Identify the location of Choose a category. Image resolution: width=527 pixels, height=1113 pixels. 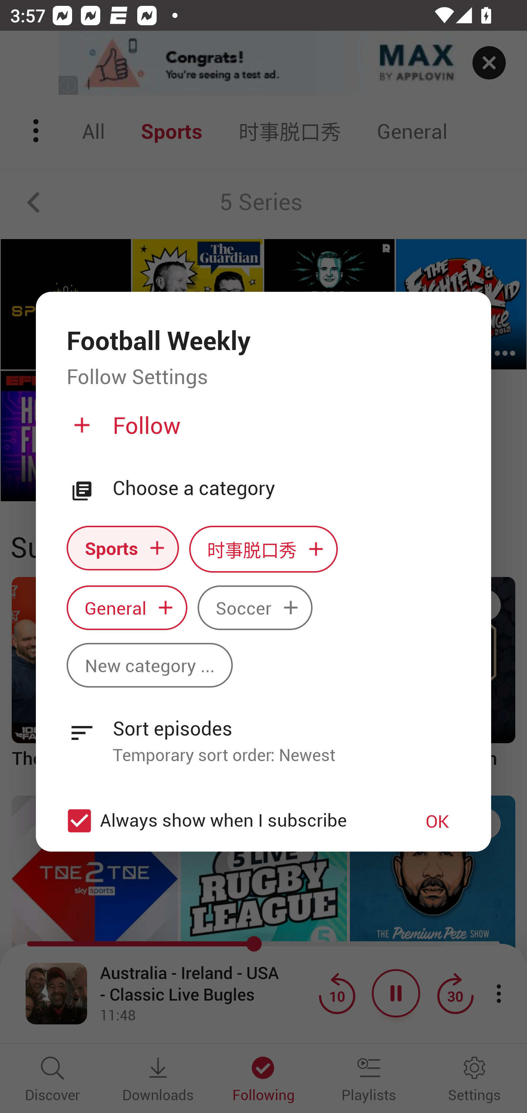
(287, 488).